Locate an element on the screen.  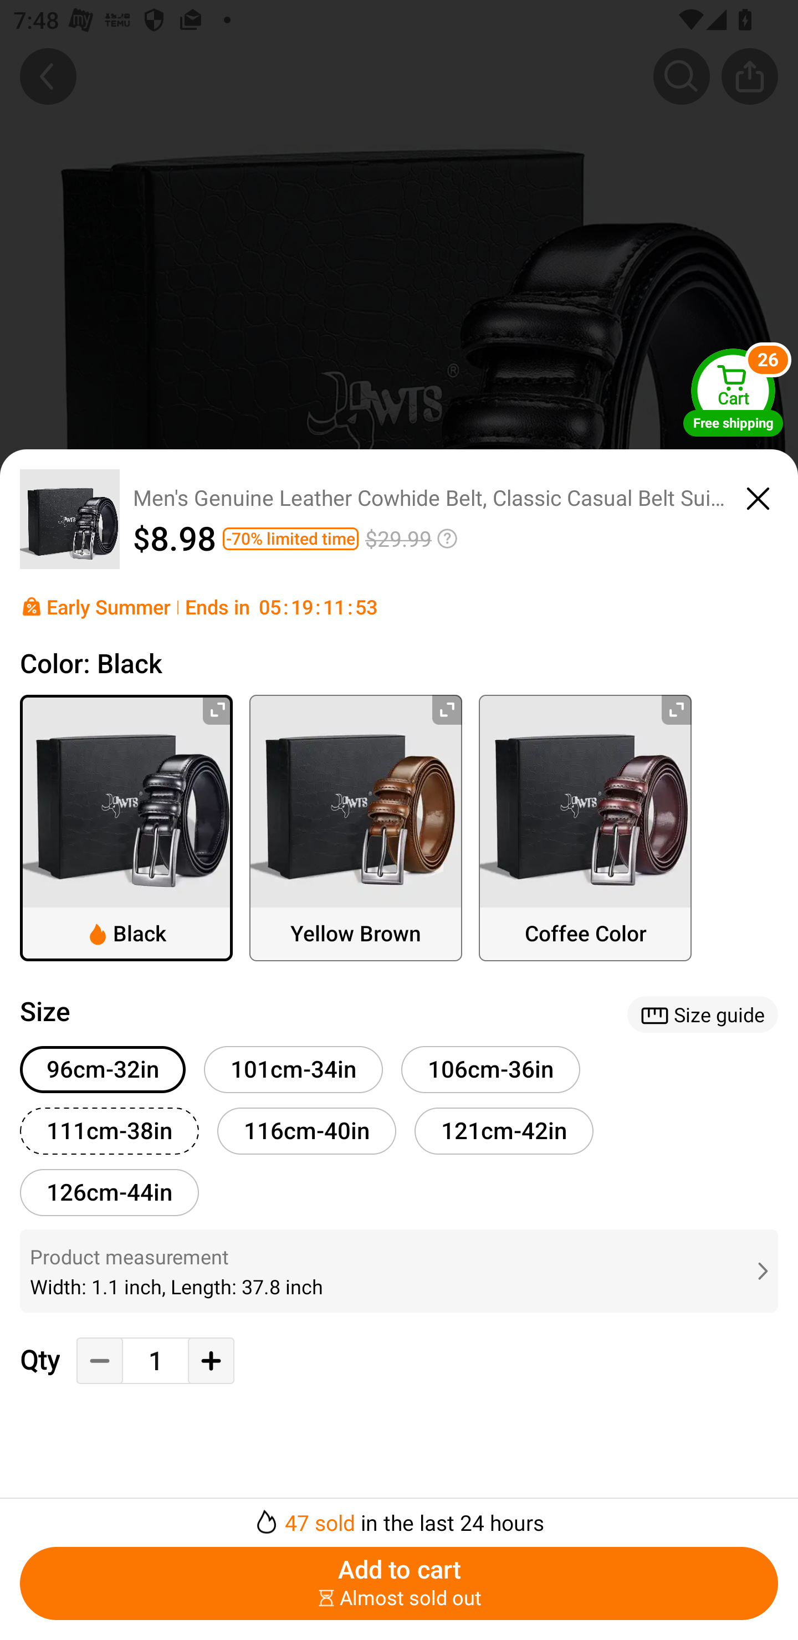
Add to cart ￼￼Almost sold out is located at coordinates (399, 1583).